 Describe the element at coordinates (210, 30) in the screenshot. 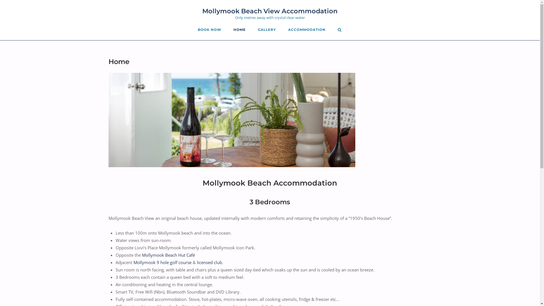

I see `BOOK NOW` at that location.